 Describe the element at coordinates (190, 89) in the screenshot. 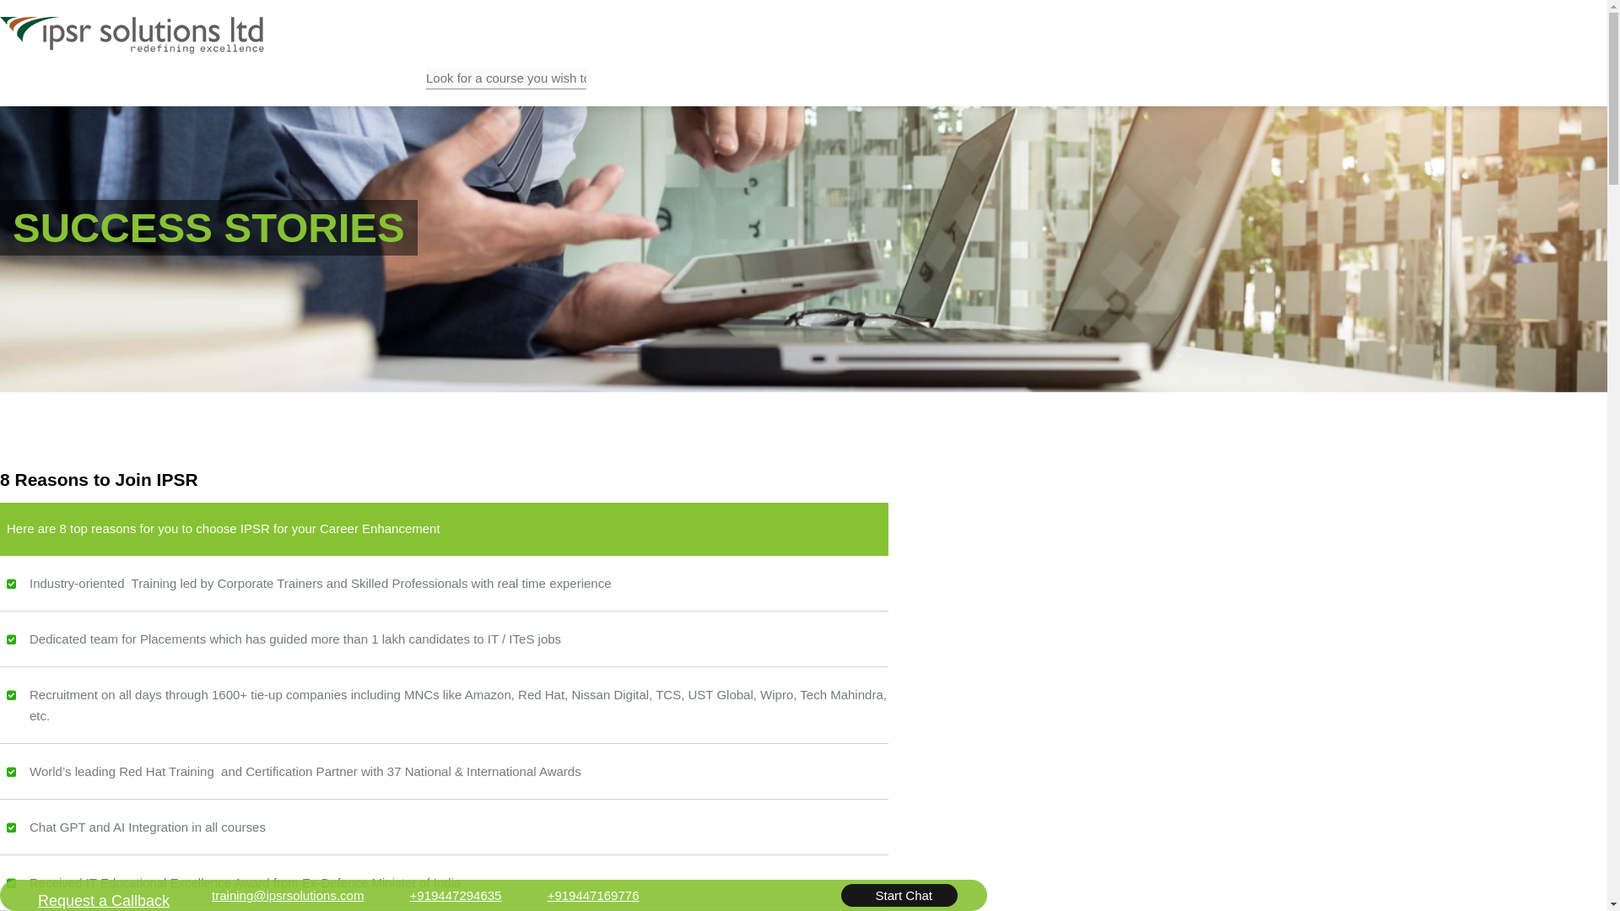

I see `Courses` at that location.